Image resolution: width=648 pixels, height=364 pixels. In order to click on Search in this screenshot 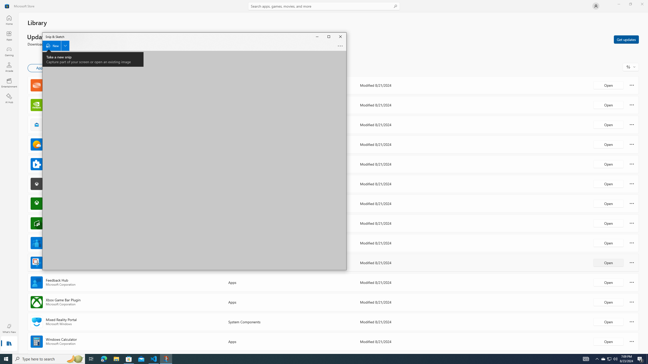, I will do `click(608, 341)`.